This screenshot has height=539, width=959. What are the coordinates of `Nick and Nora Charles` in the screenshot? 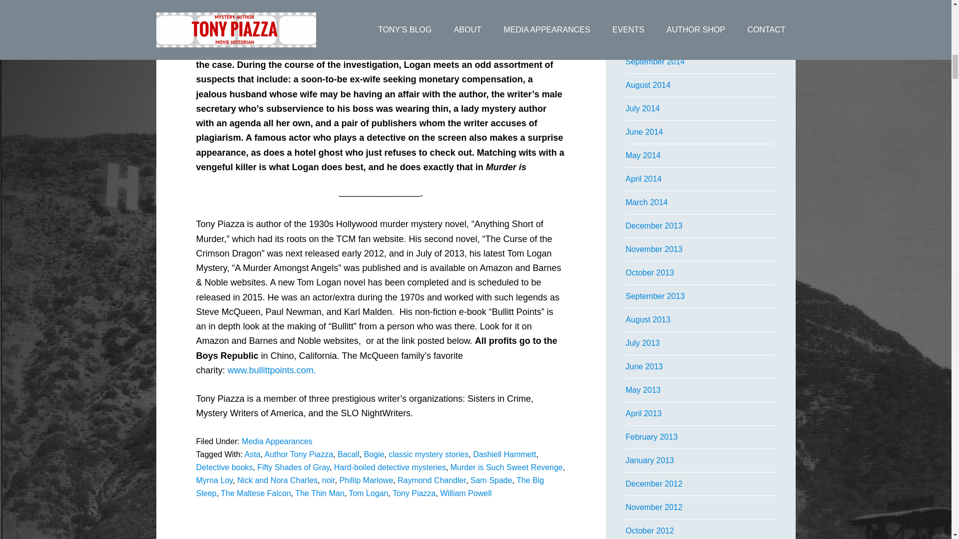 It's located at (277, 480).